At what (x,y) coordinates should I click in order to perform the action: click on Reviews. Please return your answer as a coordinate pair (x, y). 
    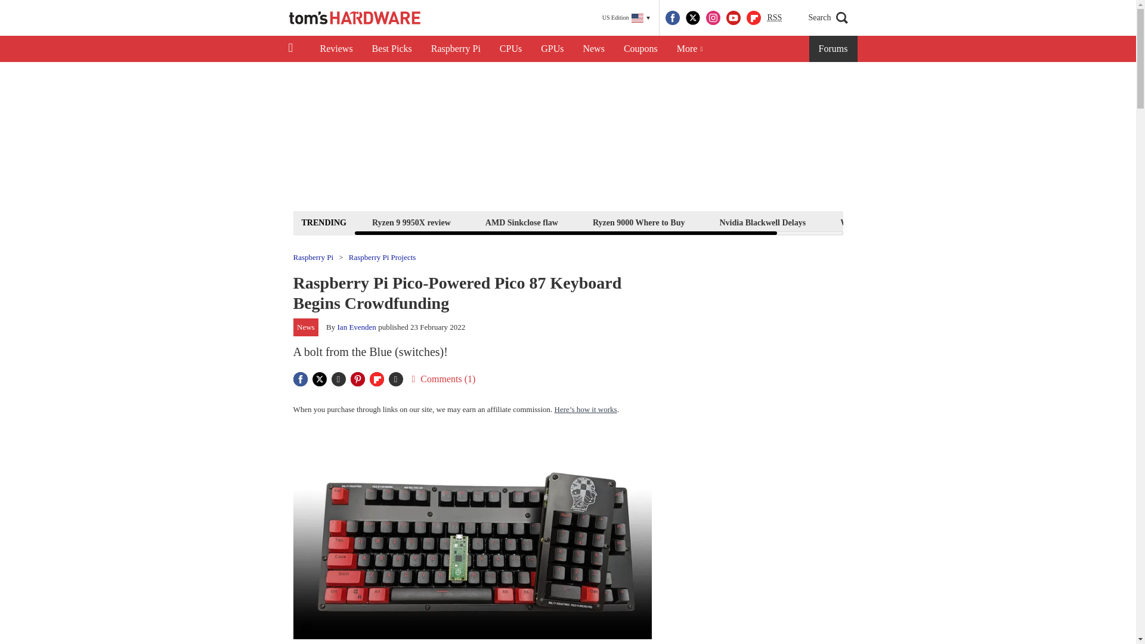
    Looking at the image, I should click on (336, 49).